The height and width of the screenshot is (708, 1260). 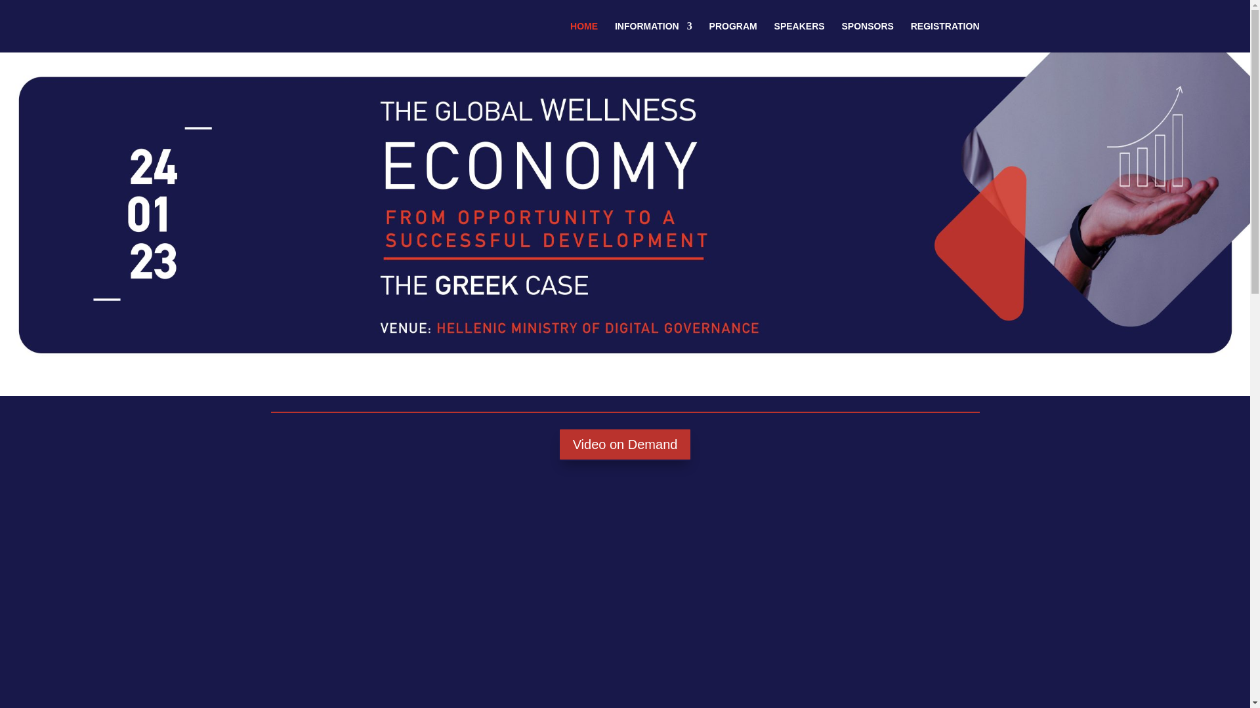 What do you see at coordinates (945, 37) in the screenshot?
I see `REGISTRATION` at bounding box center [945, 37].